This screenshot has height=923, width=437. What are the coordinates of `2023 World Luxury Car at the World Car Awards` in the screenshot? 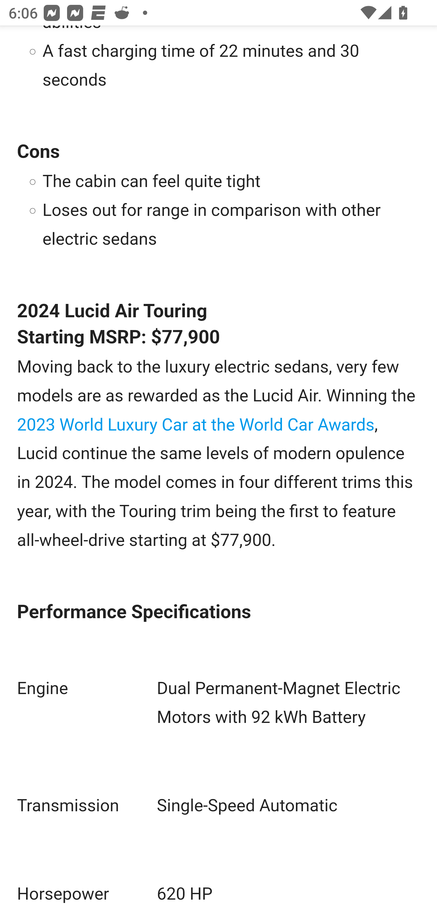 It's located at (196, 424).